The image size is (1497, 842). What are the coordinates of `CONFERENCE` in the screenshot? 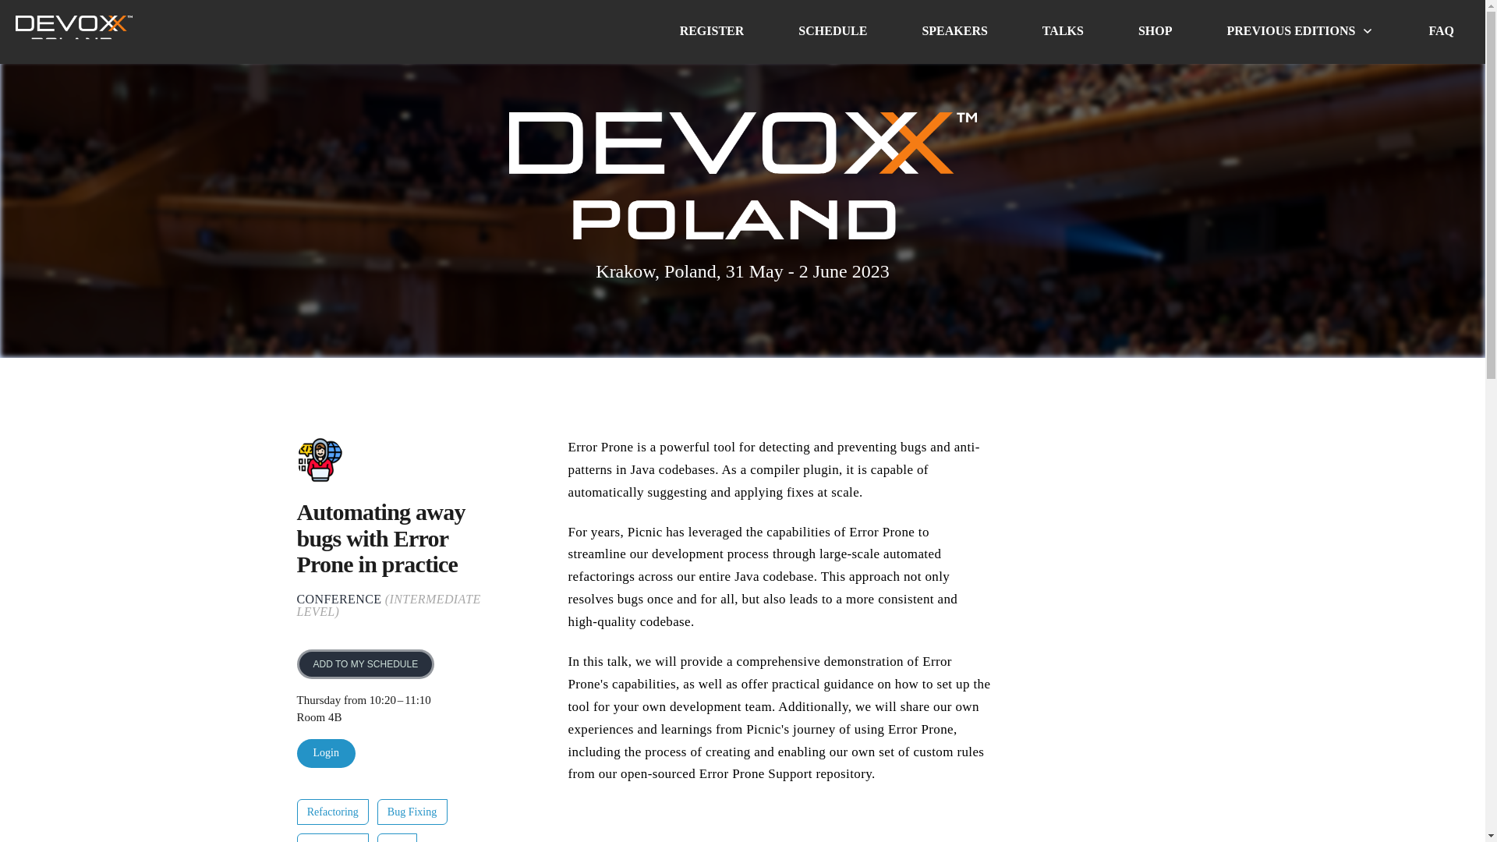 It's located at (338, 599).